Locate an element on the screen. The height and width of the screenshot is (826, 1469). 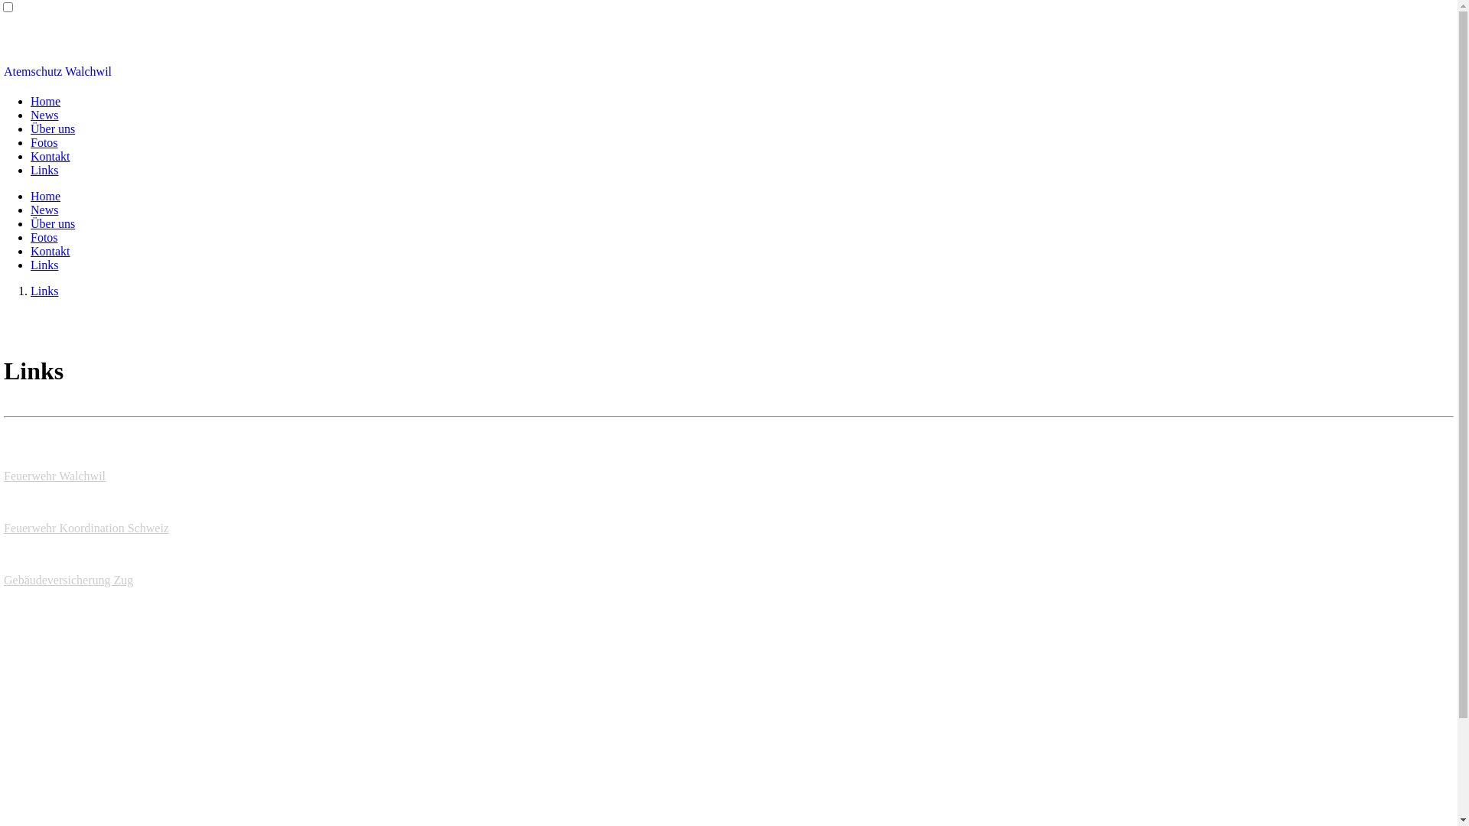
Feuerwehr Koordination Schweiz is located at coordinates (86, 528).